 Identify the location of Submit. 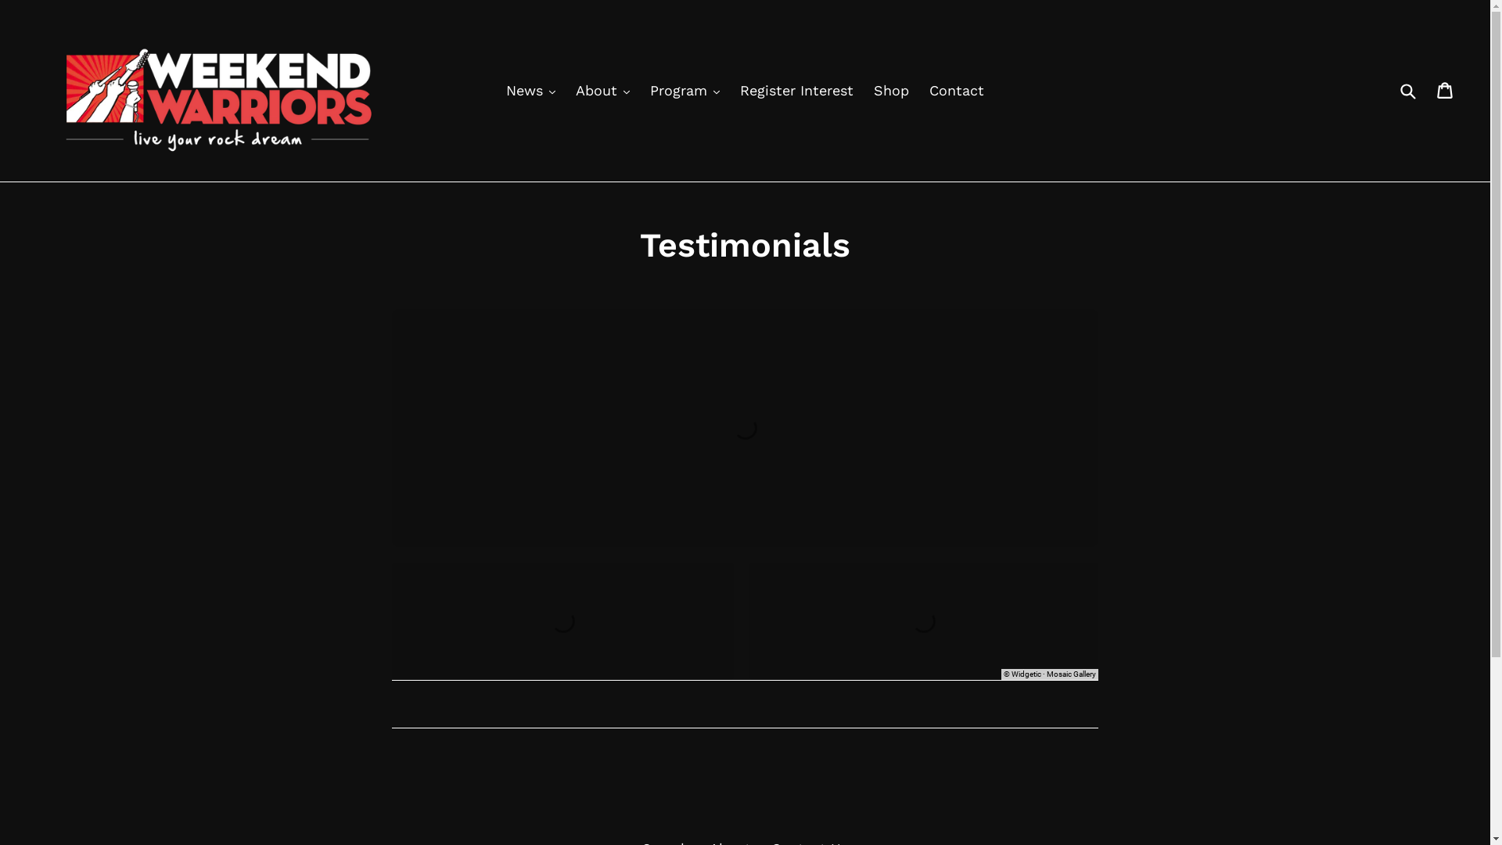
(1407, 91).